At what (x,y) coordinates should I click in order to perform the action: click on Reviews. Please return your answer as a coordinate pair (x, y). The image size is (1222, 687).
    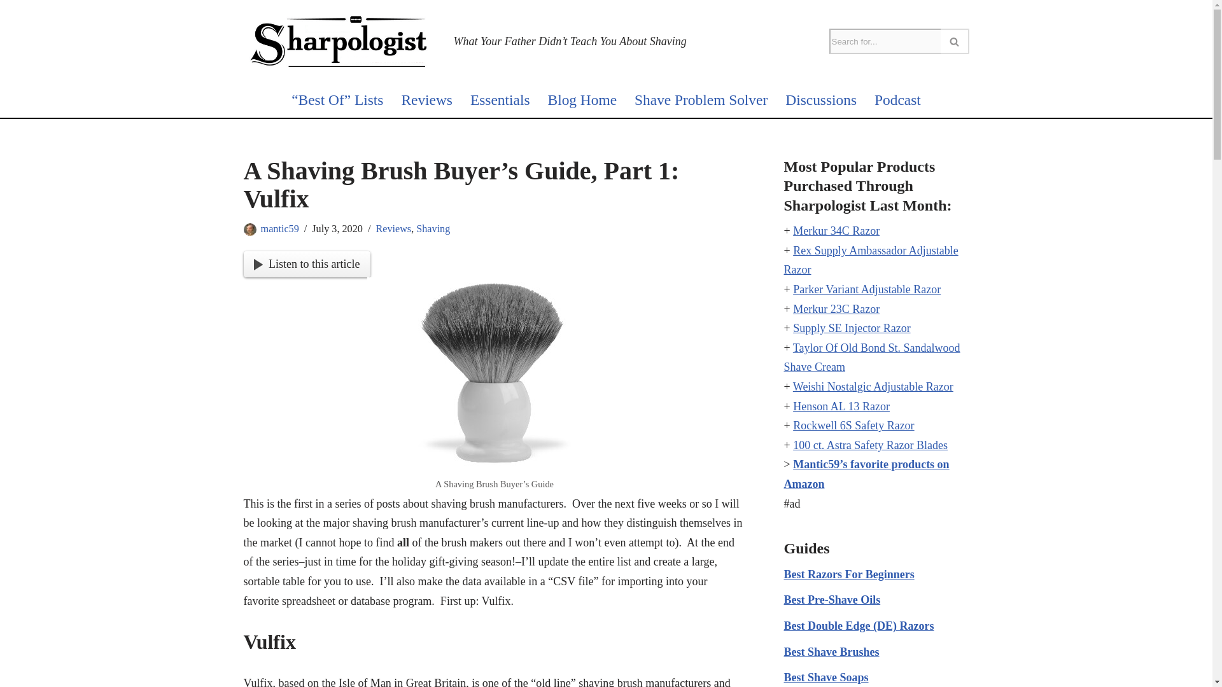
    Looking at the image, I should click on (426, 100).